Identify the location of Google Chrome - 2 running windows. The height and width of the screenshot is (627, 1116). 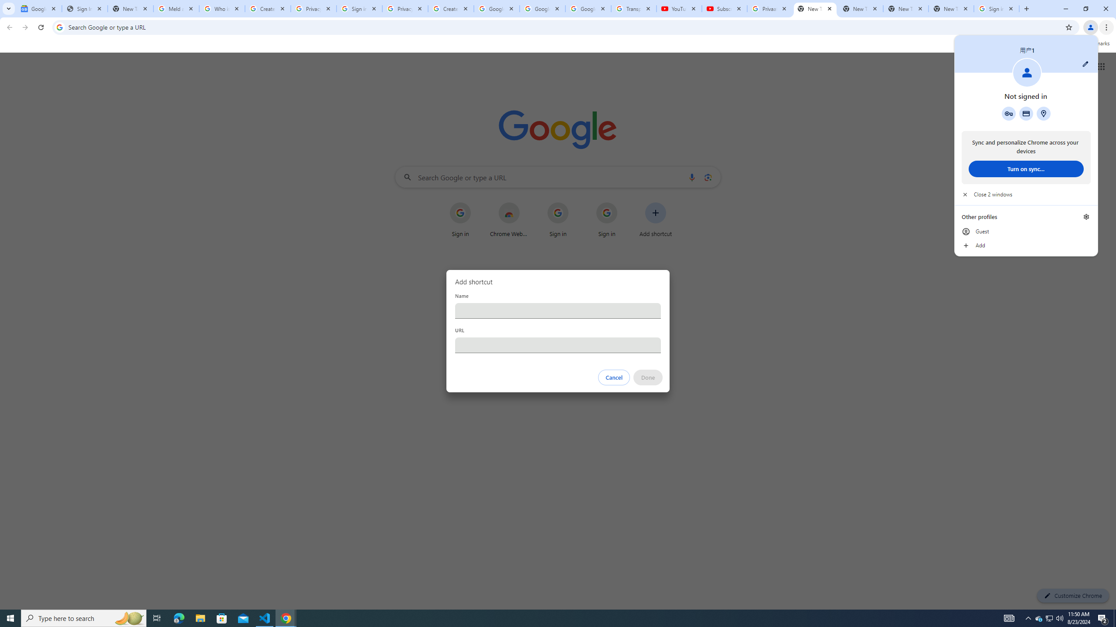
(286, 618).